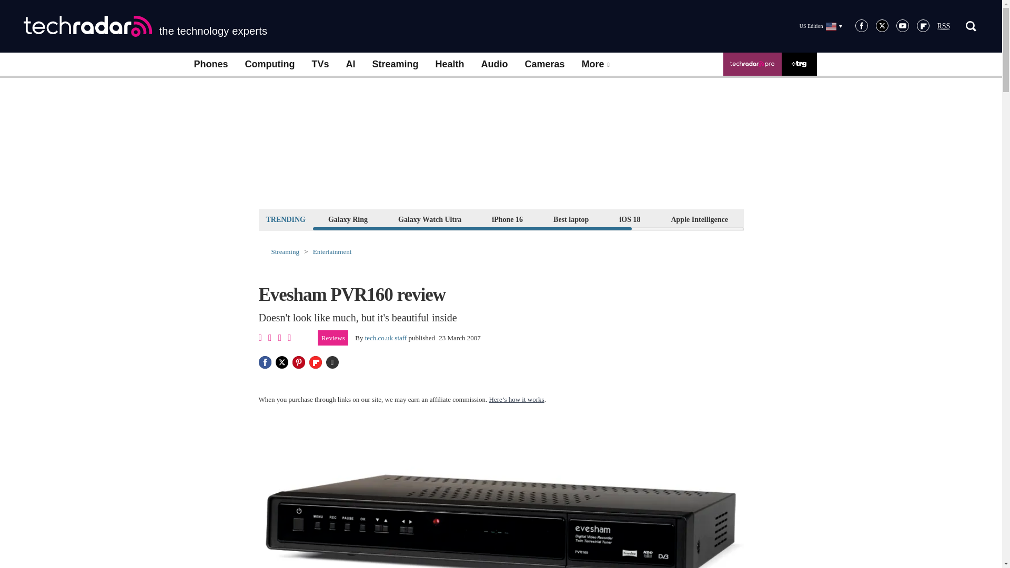  What do you see at coordinates (545, 64) in the screenshot?
I see `Cameras` at bounding box center [545, 64].